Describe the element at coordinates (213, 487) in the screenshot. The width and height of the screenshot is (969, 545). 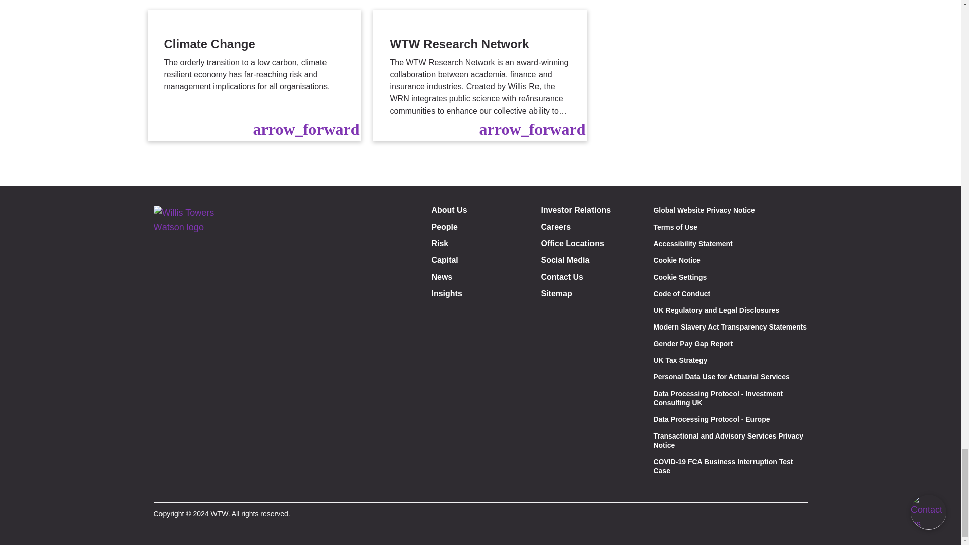
I see `Instagram` at that location.